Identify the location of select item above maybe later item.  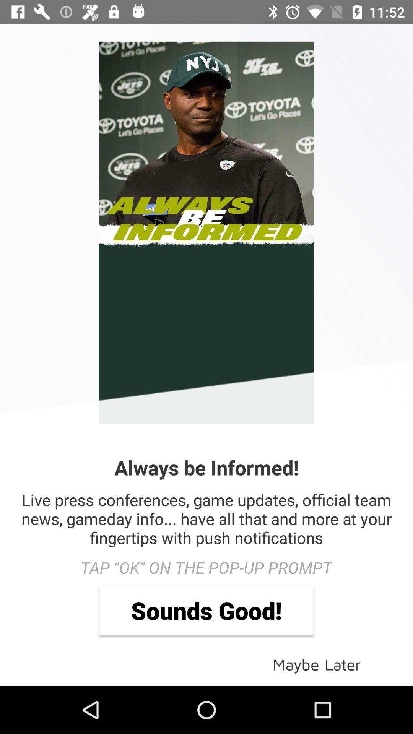
(206, 610).